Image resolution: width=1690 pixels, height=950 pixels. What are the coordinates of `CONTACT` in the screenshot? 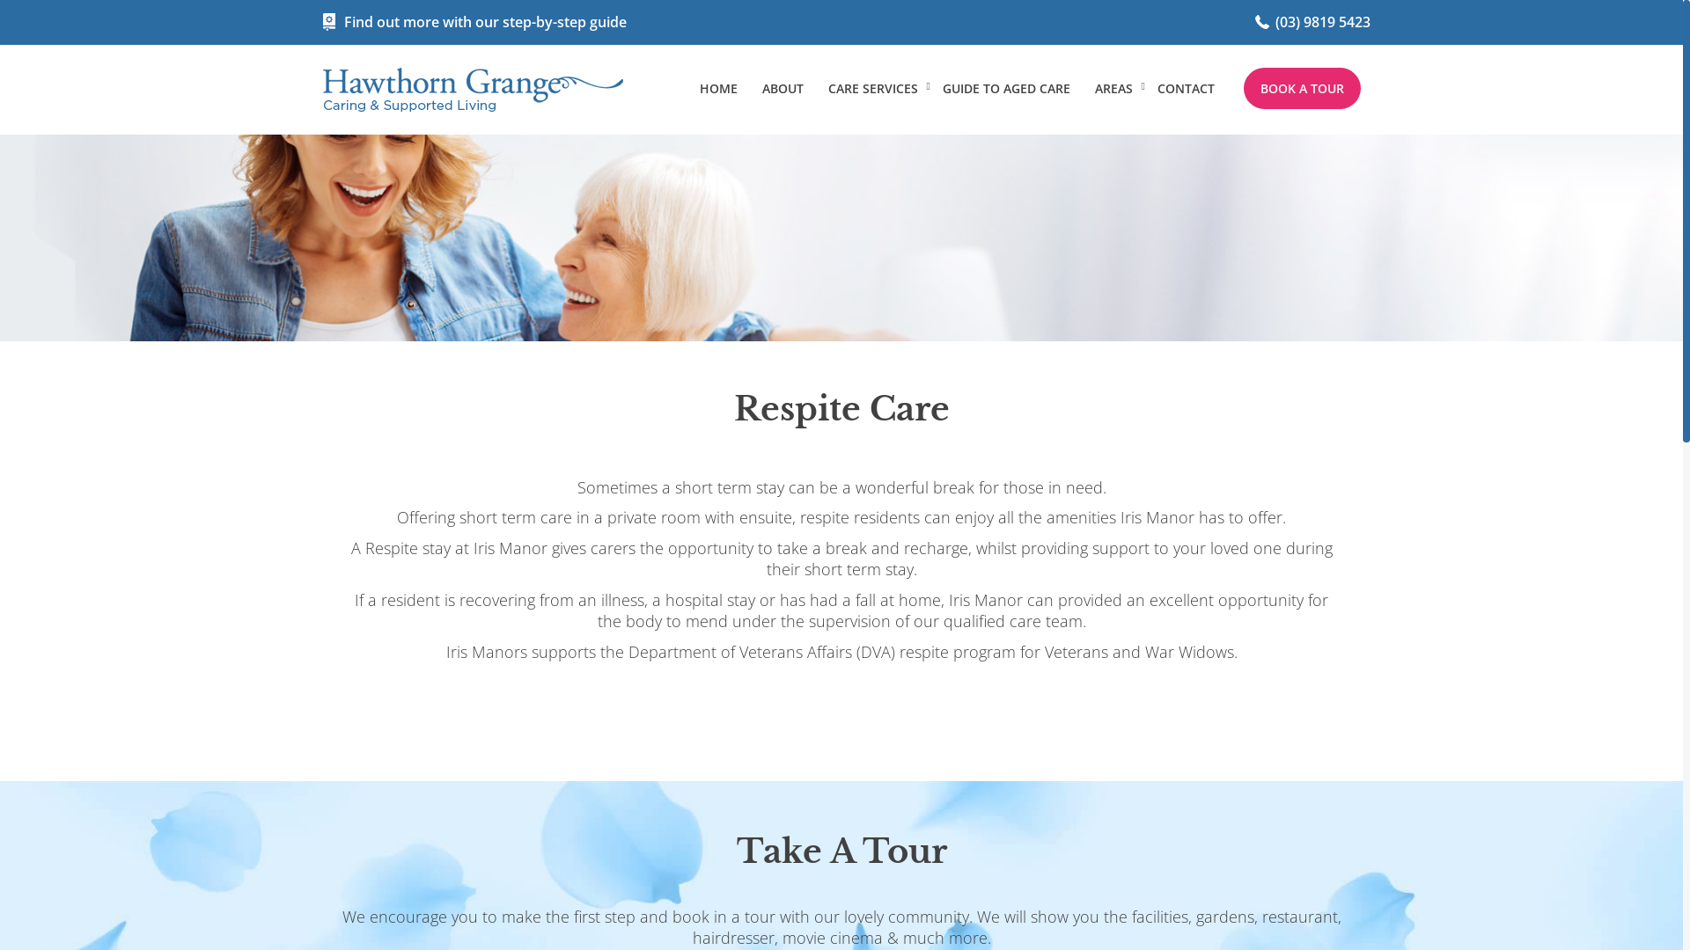 It's located at (1187, 88).